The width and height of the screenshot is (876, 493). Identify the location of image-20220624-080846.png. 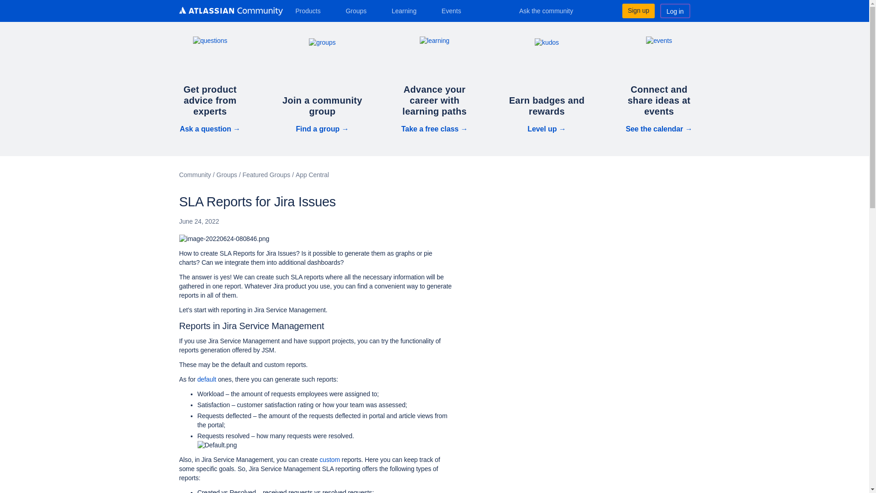
(224, 239).